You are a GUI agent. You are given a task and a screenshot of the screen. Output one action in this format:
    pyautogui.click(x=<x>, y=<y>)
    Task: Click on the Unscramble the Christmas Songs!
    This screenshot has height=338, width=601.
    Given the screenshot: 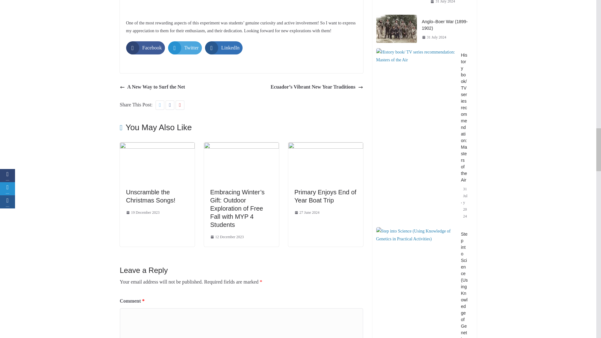 What is the action you would take?
    pyautogui.click(x=150, y=196)
    